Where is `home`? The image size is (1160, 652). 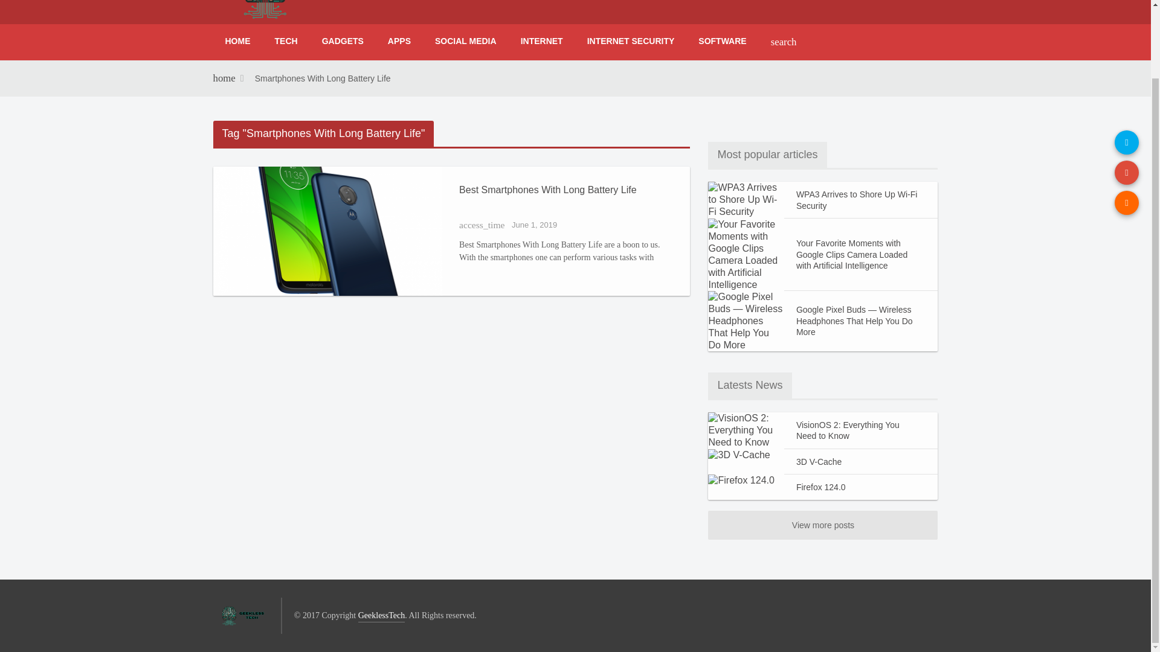
home is located at coordinates (224, 78).